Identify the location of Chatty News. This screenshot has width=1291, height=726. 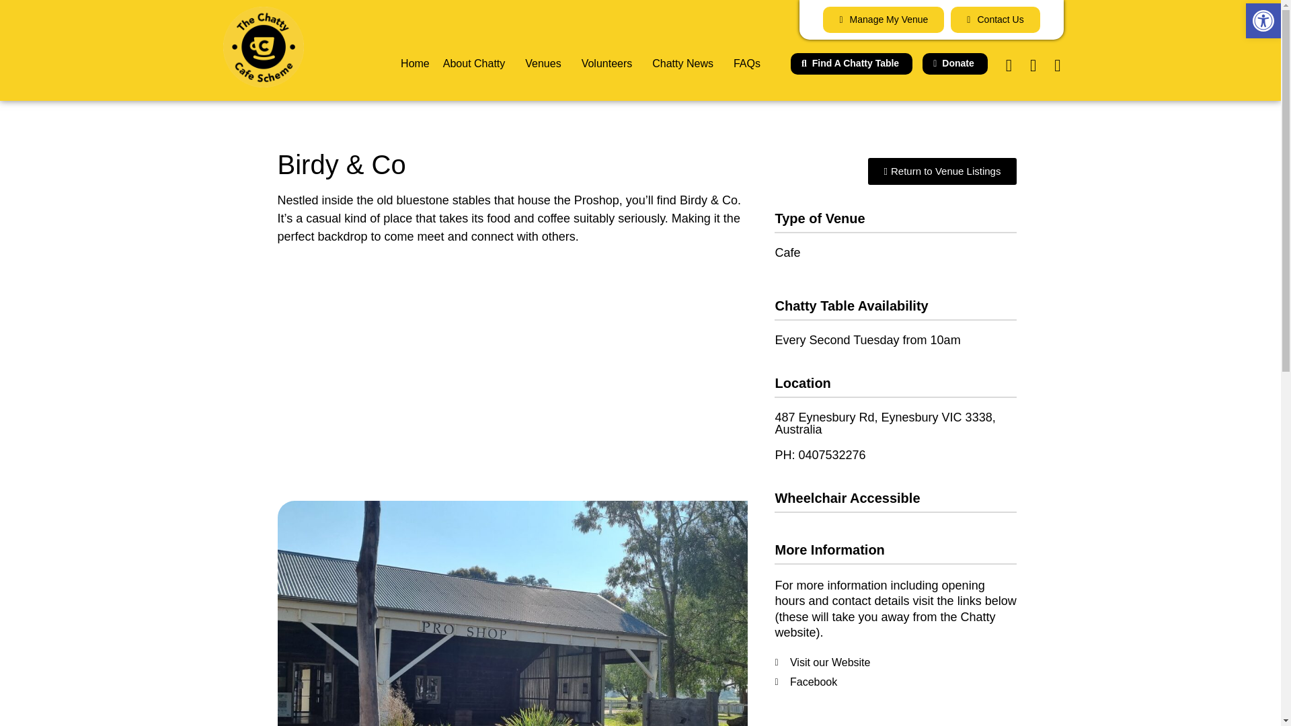
(686, 63).